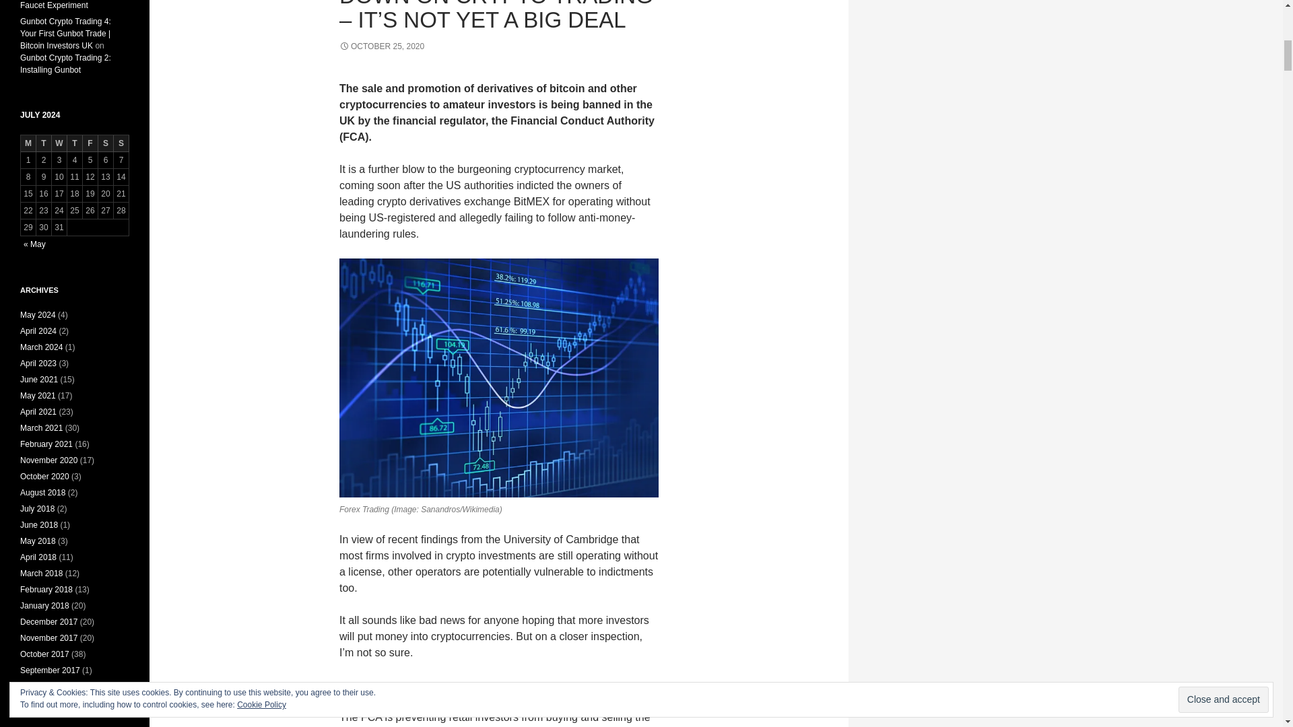 The image size is (1293, 727). What do you see at coordinates (43, 143) in the screenshot?
I see `Tuesday` at bounding box center [43, 143].